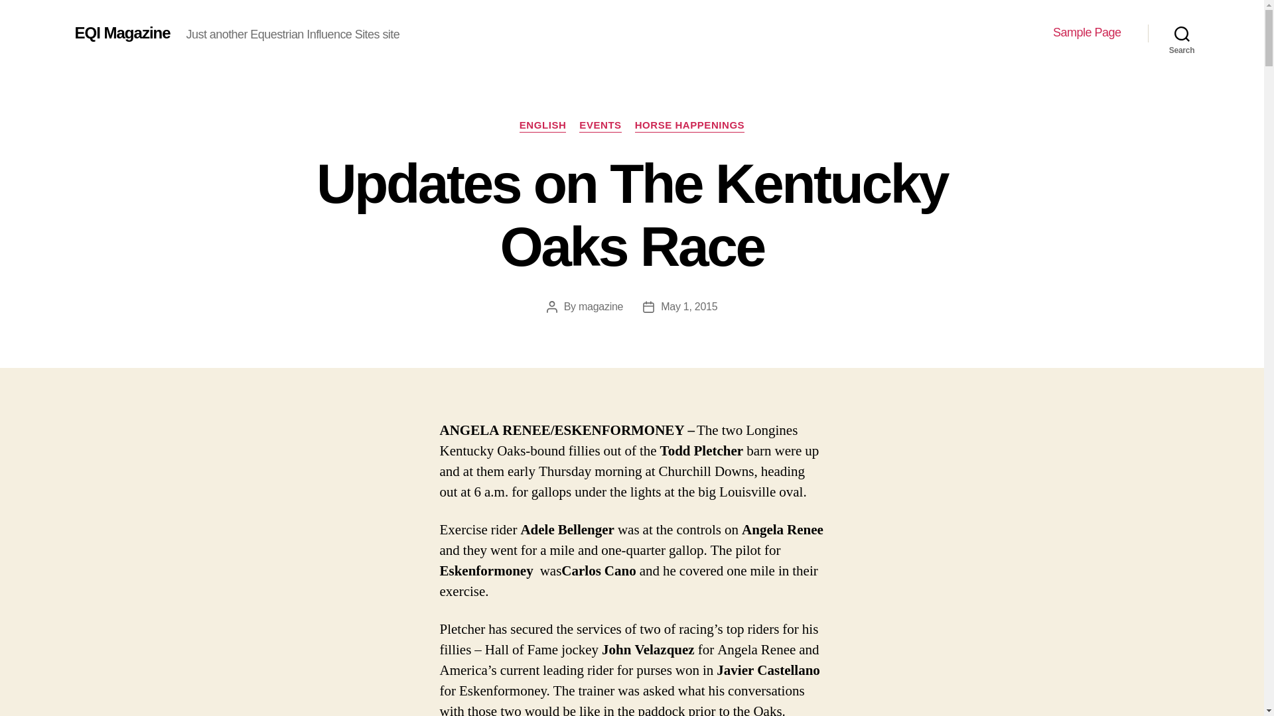 The image size is (1274, 716). What do you see at coordinates (121, 32) in the screenshot?
I see `EQI Magazine` at bounding box center [121, 32].